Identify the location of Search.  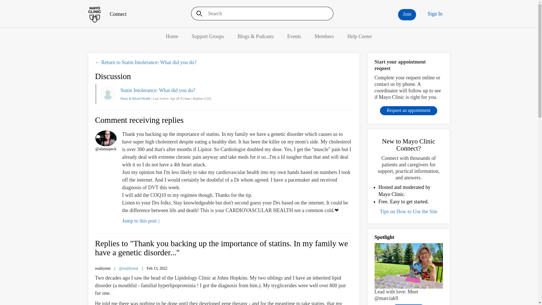
(197, 14).